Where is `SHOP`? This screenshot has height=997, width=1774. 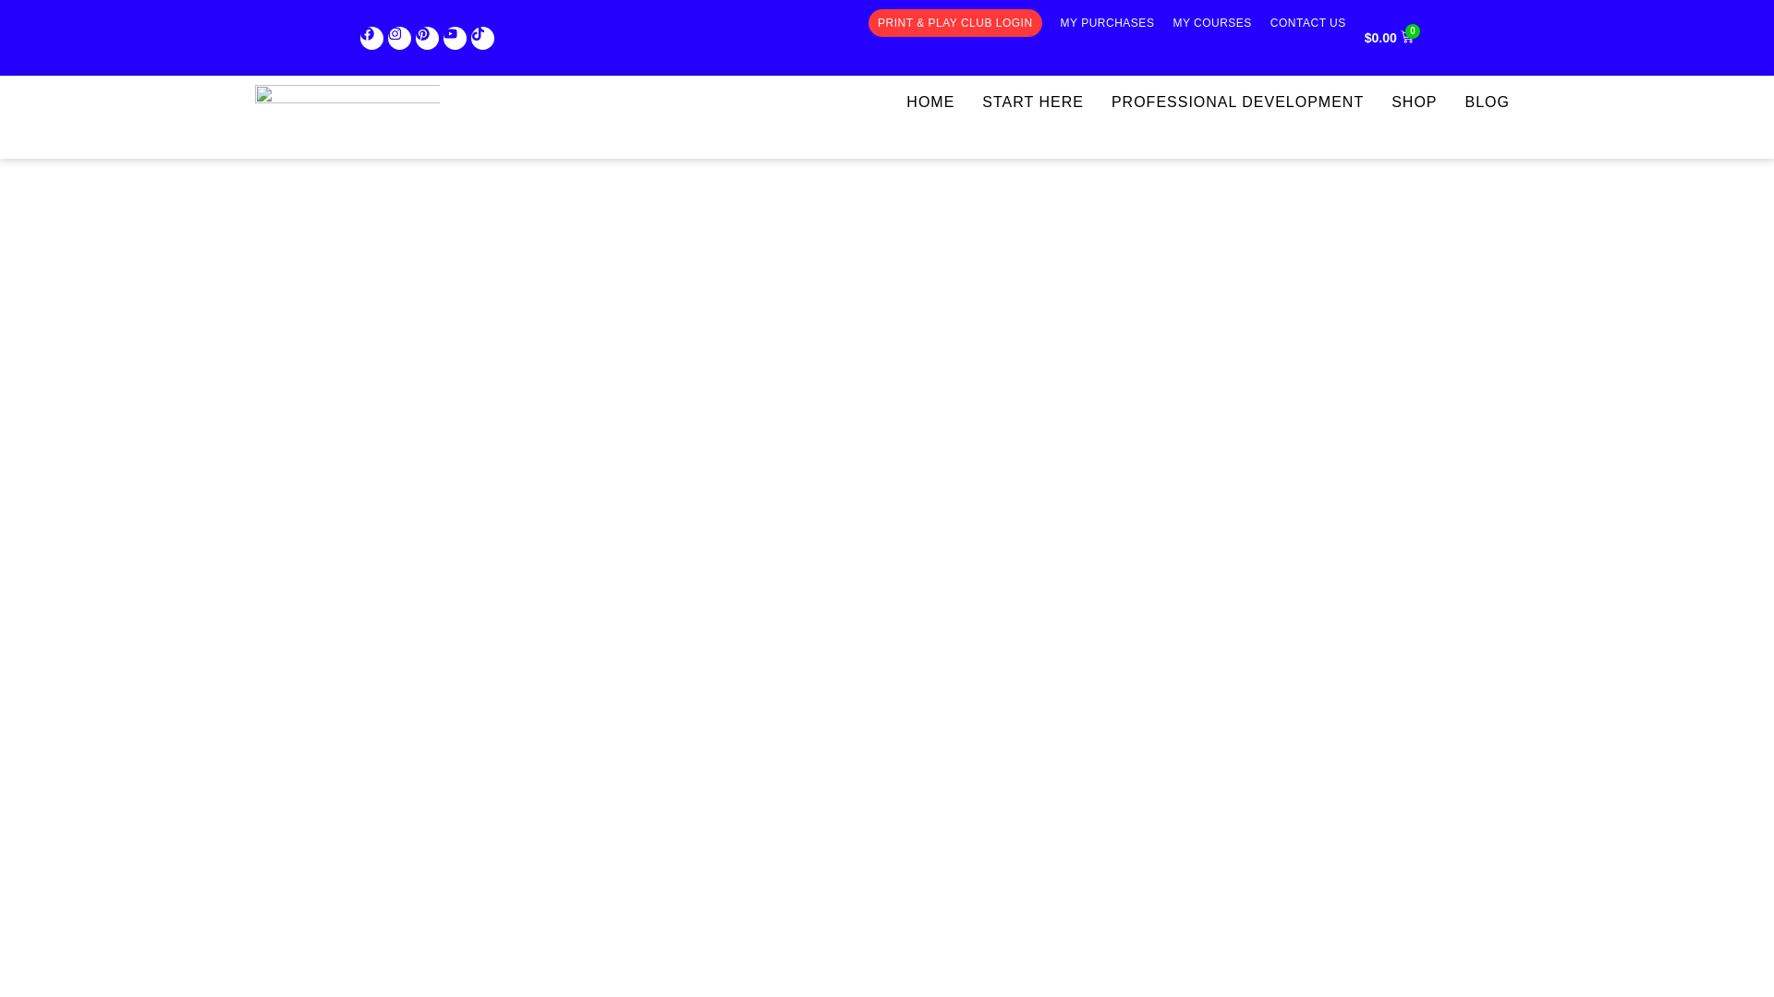
SHOP is located at coordinates (1414, 102).